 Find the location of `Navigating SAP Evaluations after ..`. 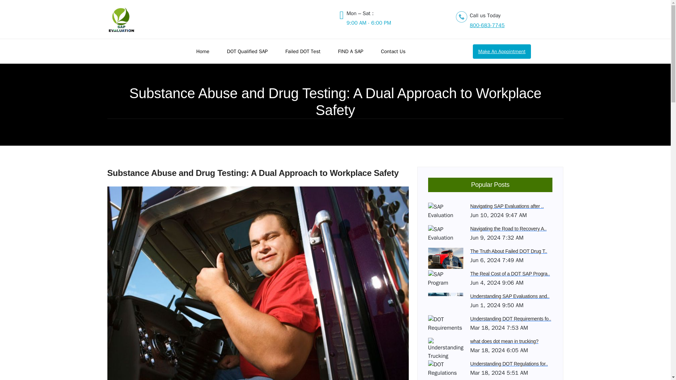

Navigating SAP Evaluations after .. is located at coordinates (512, 206).